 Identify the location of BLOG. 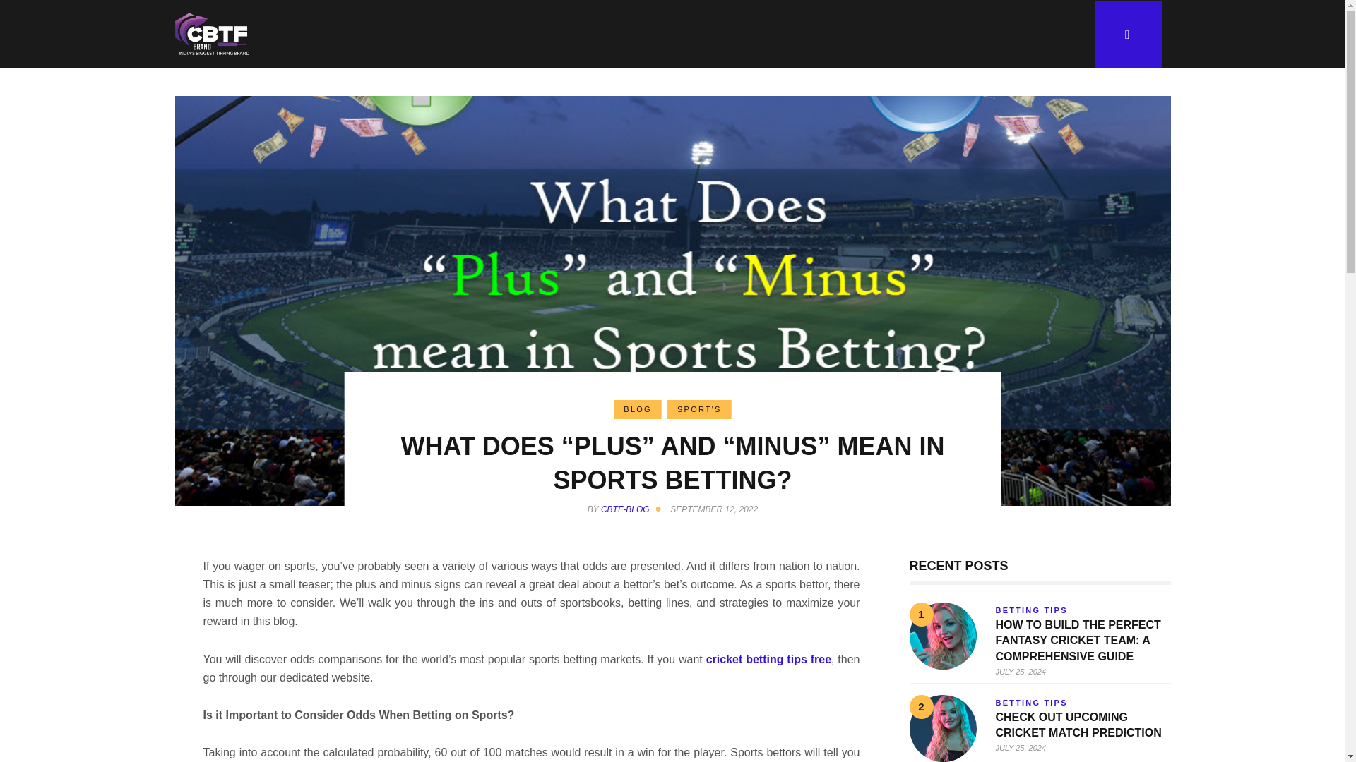
(637, 409).